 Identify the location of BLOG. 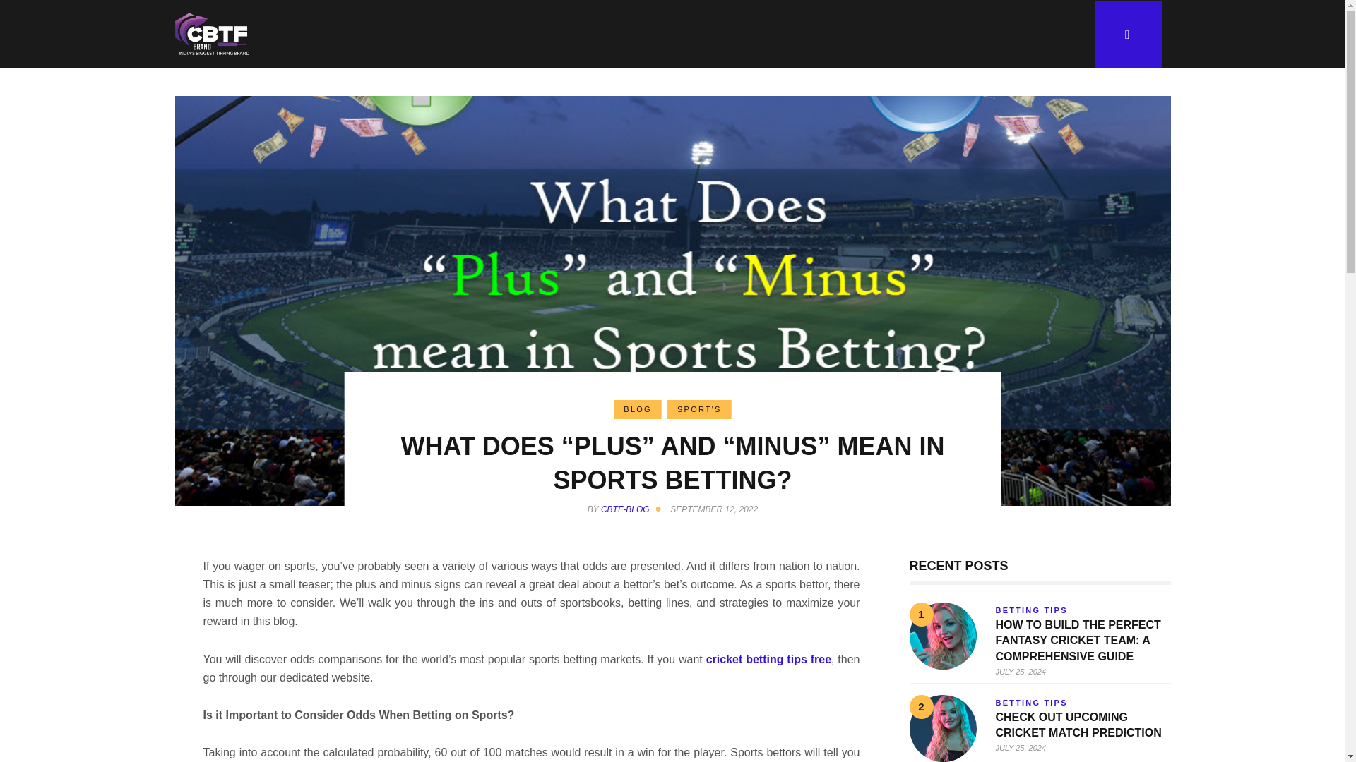
(637, 409).